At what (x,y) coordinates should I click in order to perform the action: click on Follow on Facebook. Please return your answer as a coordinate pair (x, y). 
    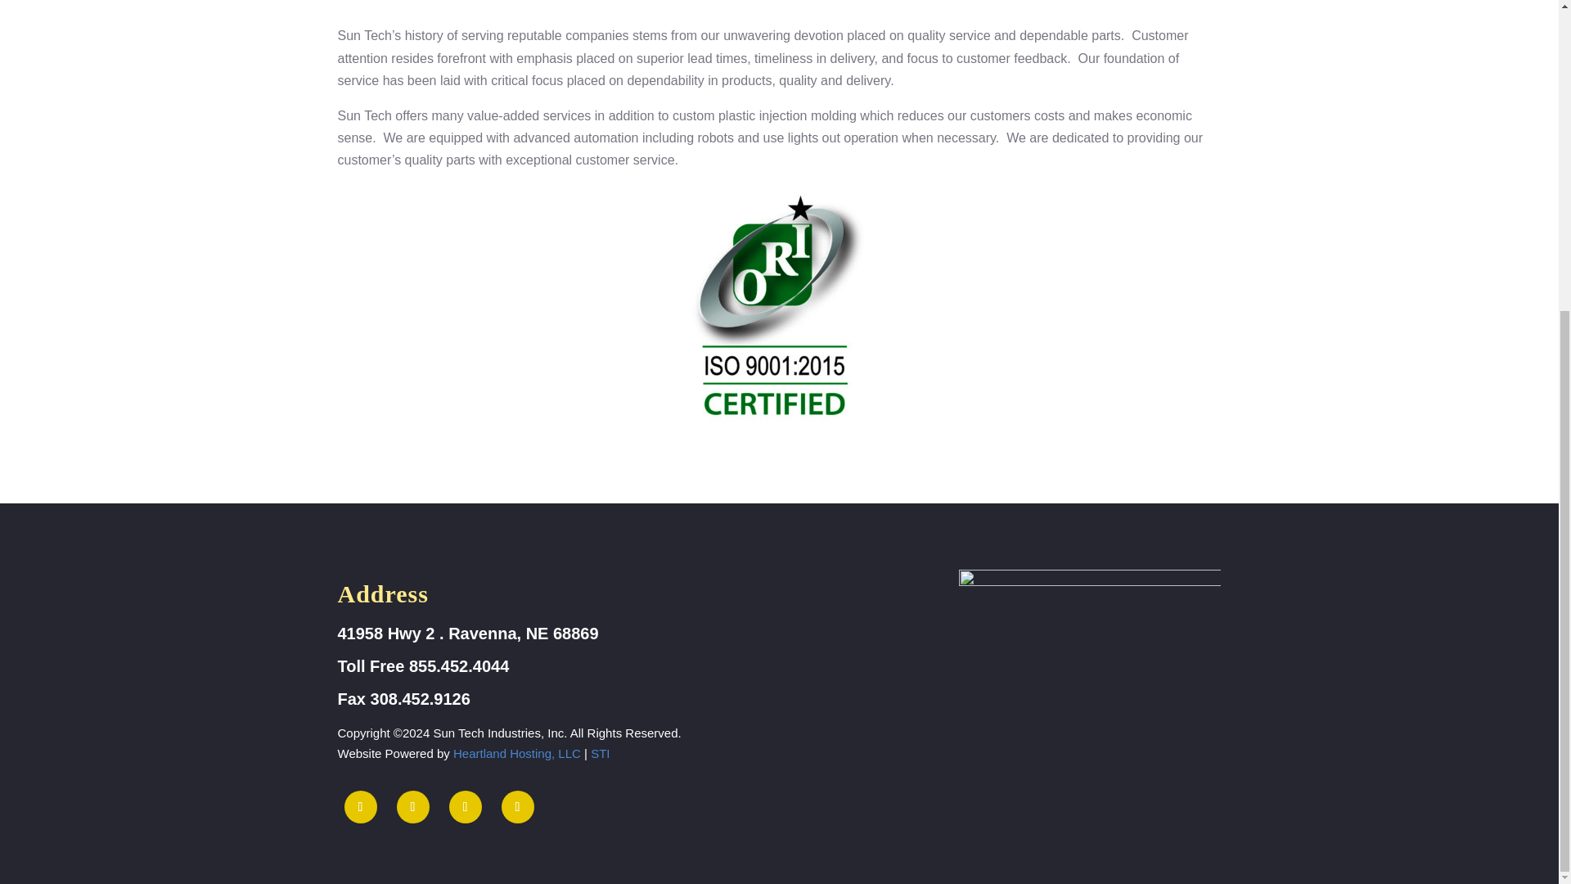
    Looking at the image, I should click on (360, 806).